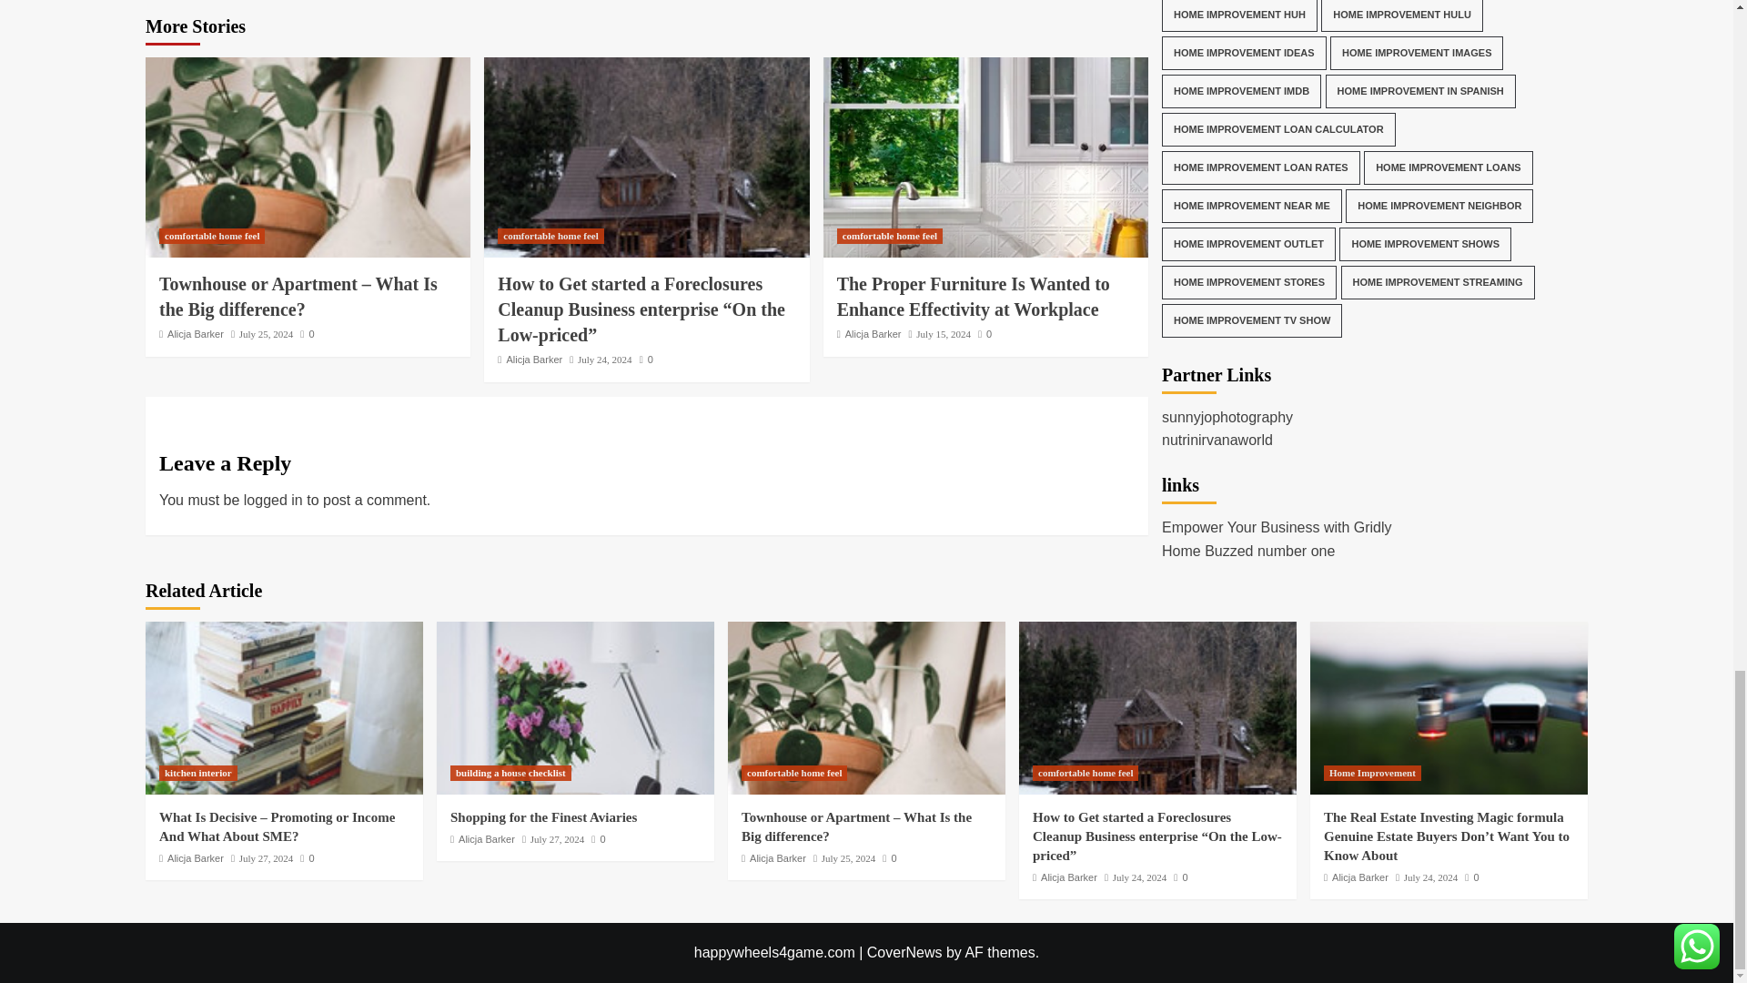  What do you see at coordinates (646, 359) in the screenshot?
I see `0` at bounding box center [646, 359].